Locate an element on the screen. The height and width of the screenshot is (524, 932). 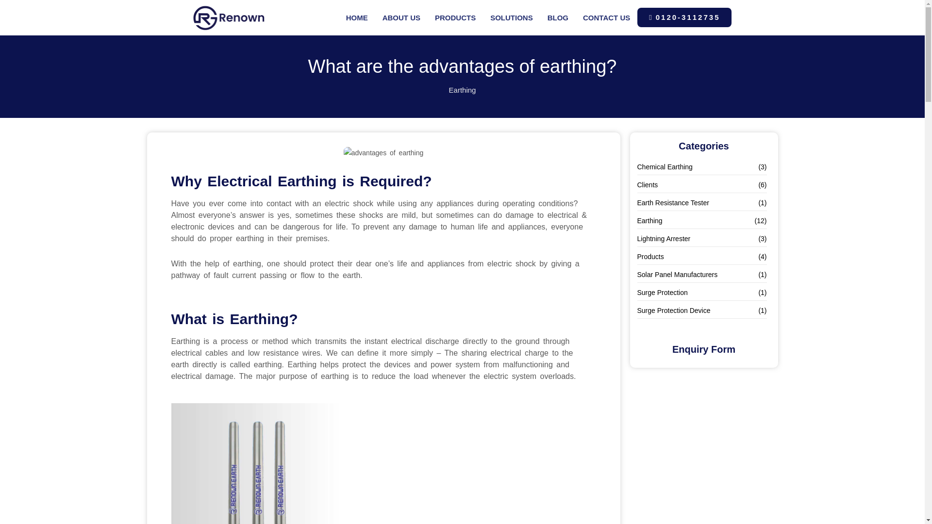
PRODUCTS is located at coordinates (455, 17).